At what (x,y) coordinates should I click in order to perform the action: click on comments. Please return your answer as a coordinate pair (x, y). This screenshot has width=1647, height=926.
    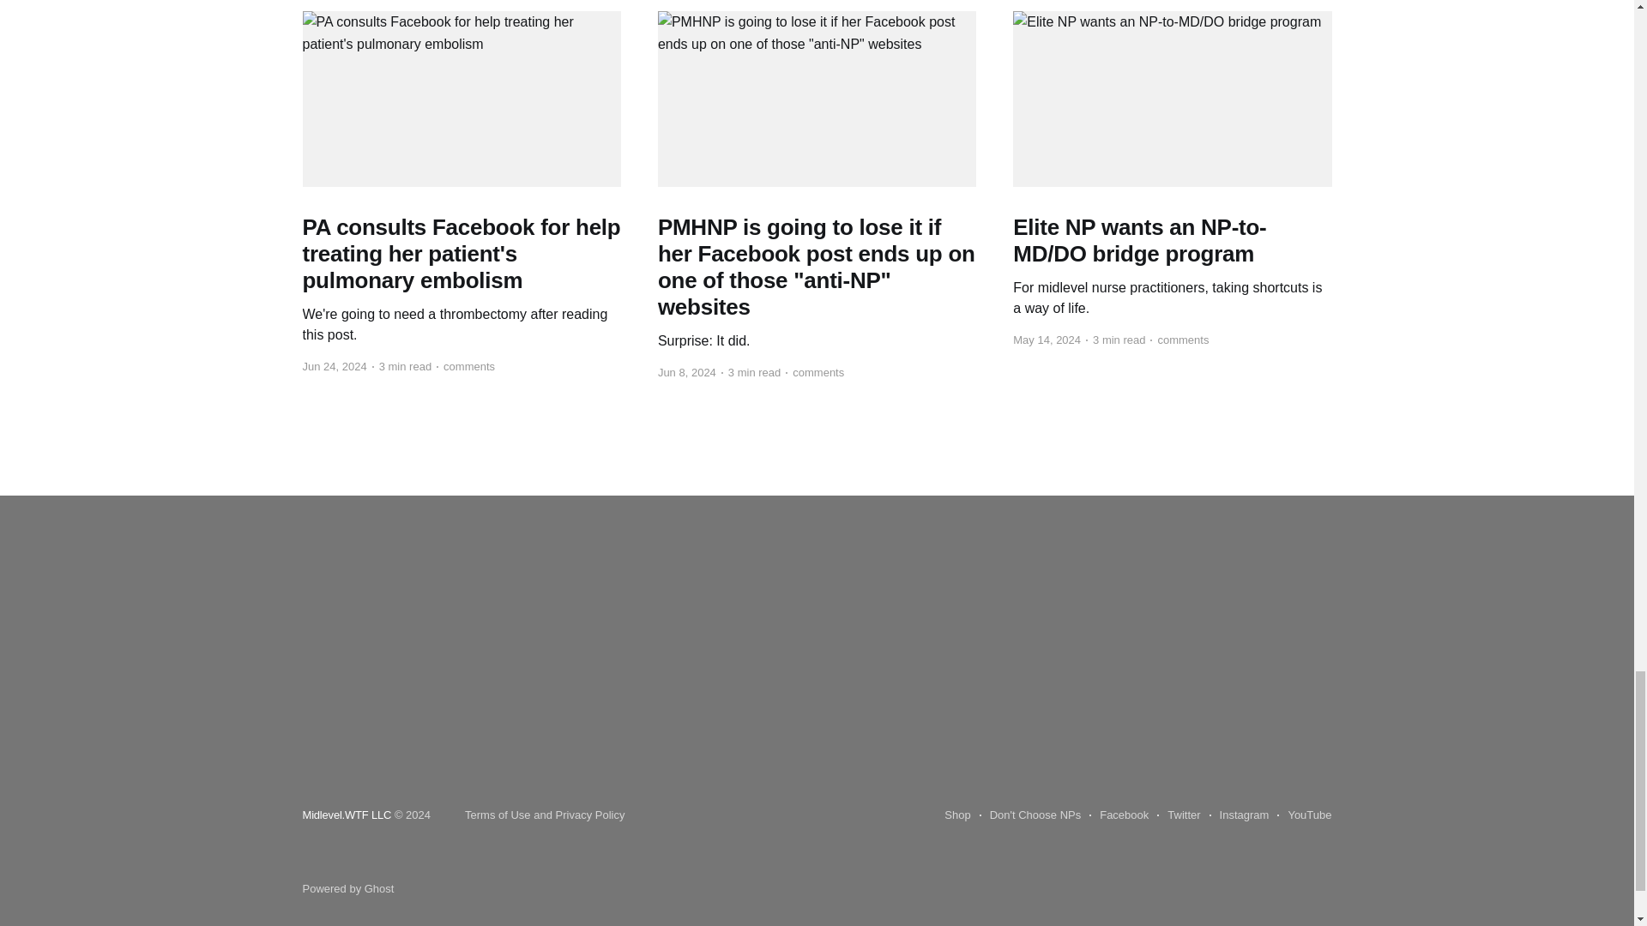
    Looking at the image, I should click on (1179, 340).